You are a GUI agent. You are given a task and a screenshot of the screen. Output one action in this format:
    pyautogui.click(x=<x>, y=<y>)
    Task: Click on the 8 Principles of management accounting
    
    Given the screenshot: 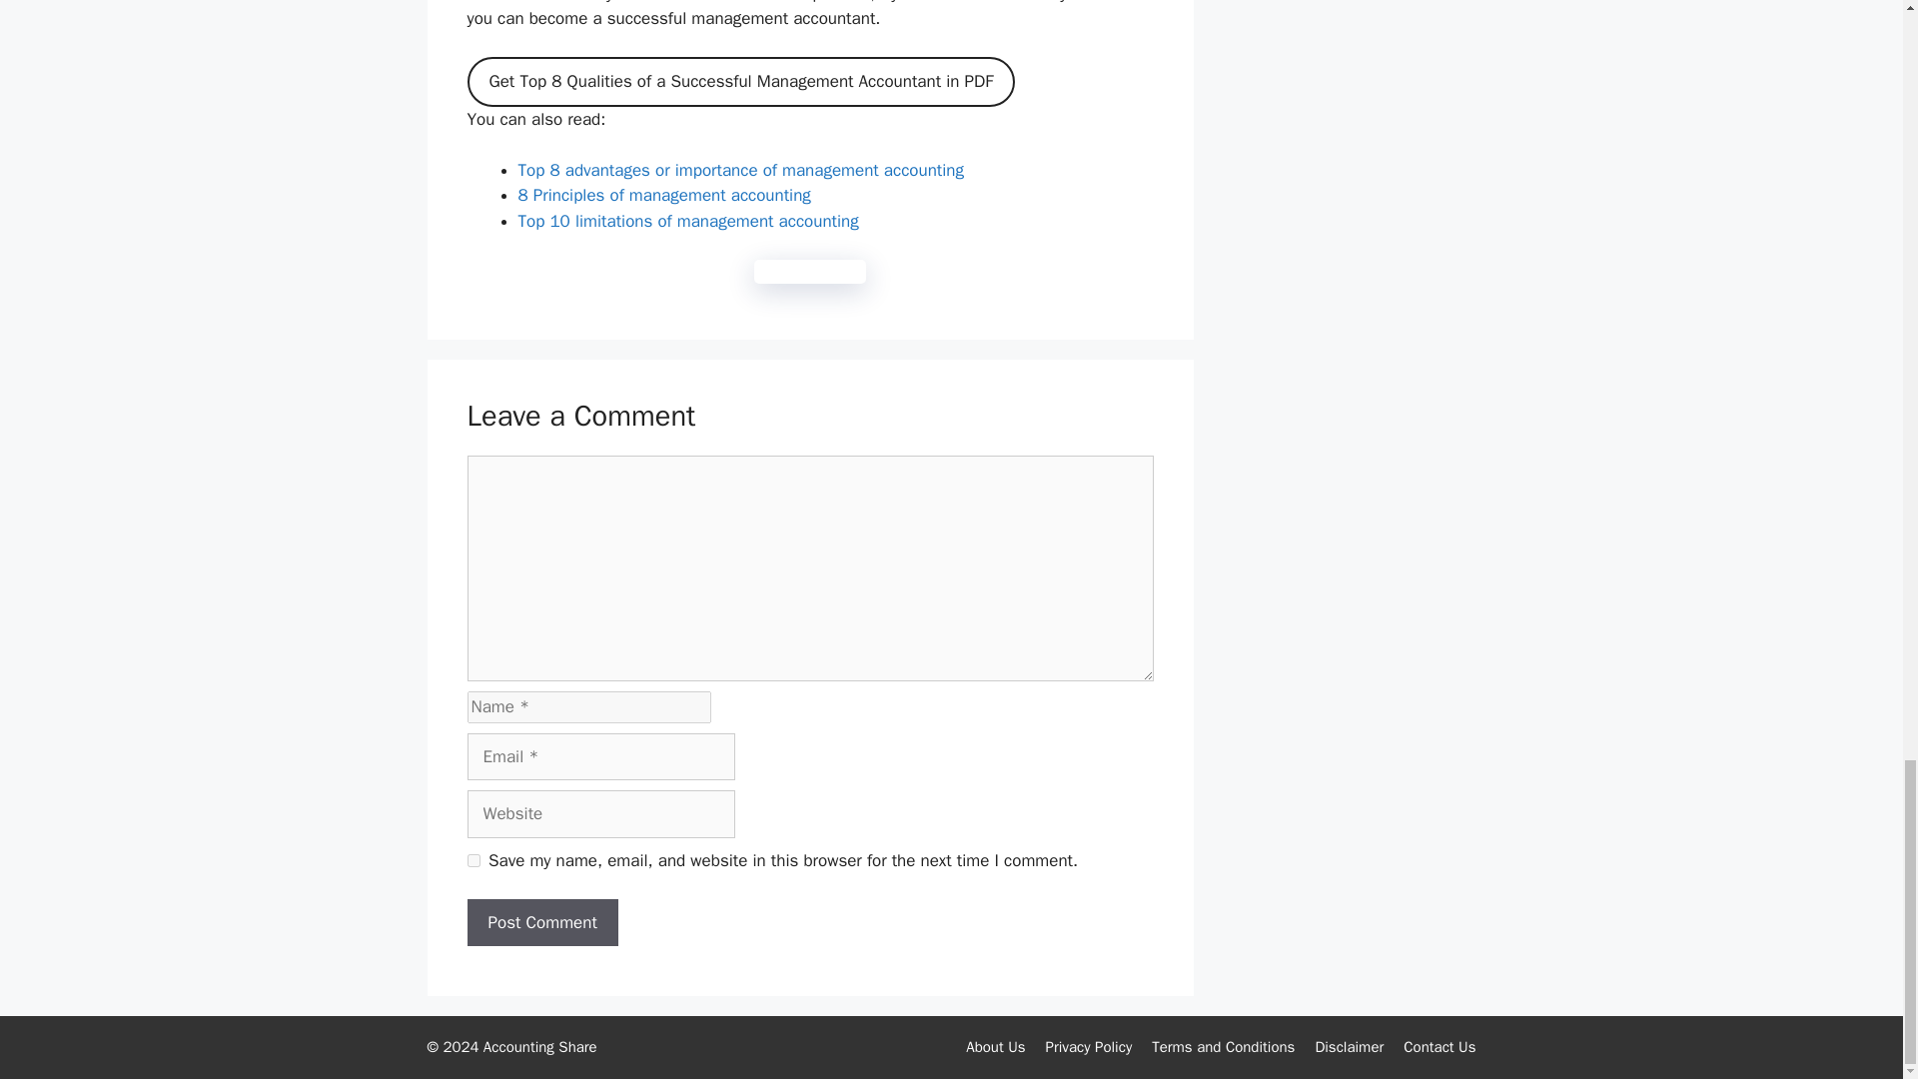 What is the action you would take?
    pyautogui.click(x=663, y=195)
    